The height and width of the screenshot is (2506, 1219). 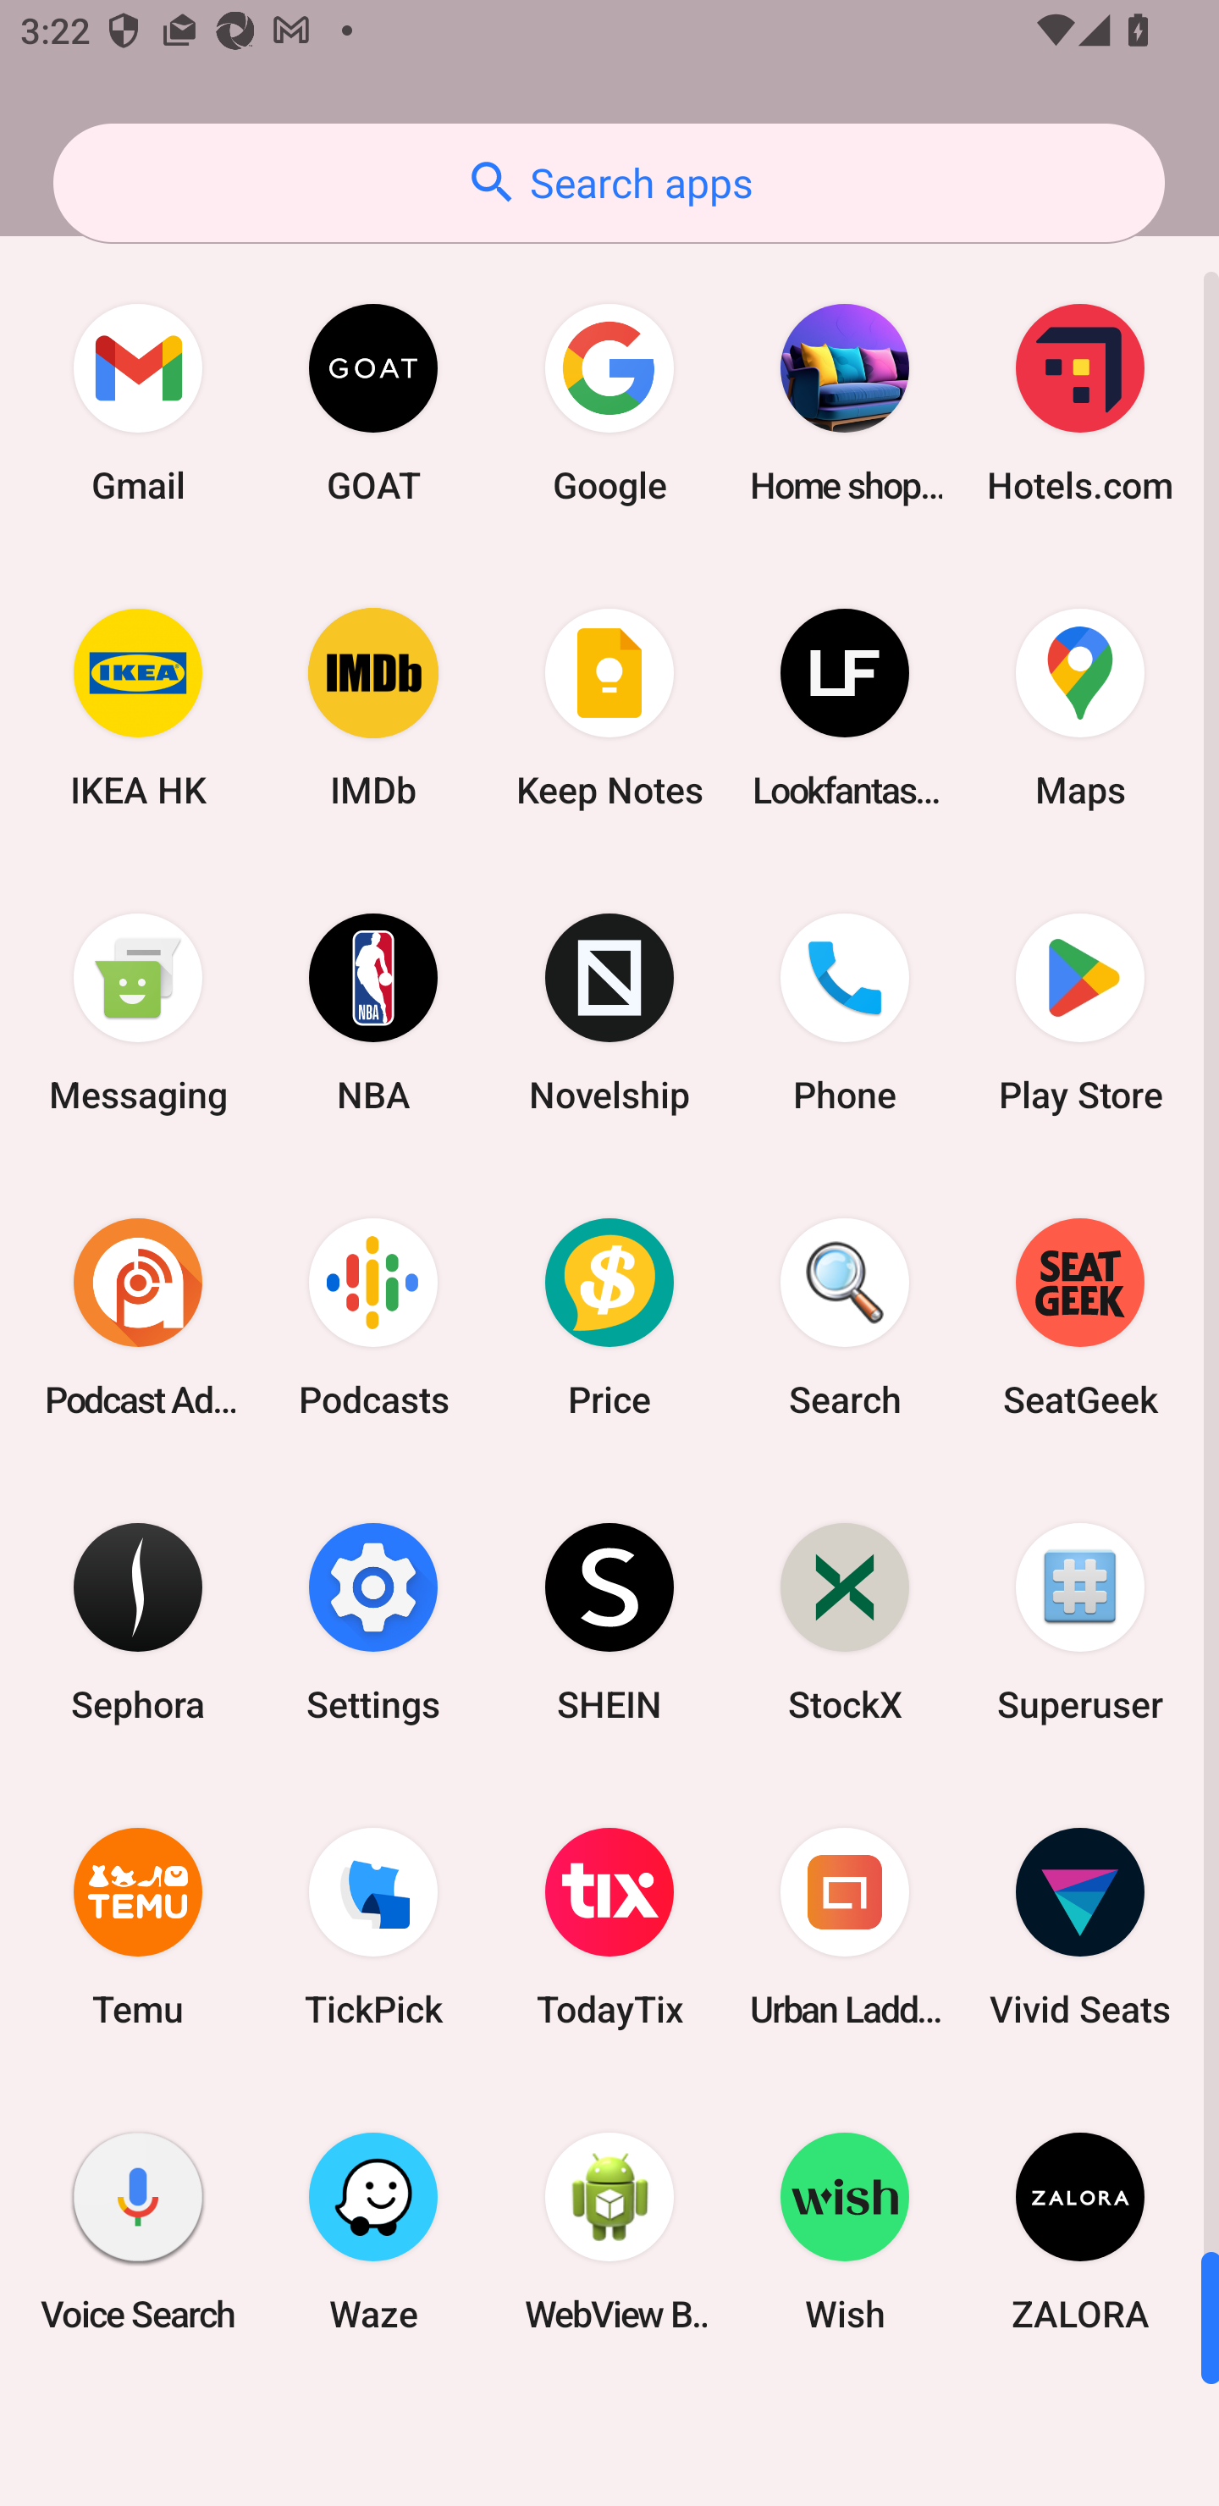 I want to click on Phone, so click(x=845, y=1013).